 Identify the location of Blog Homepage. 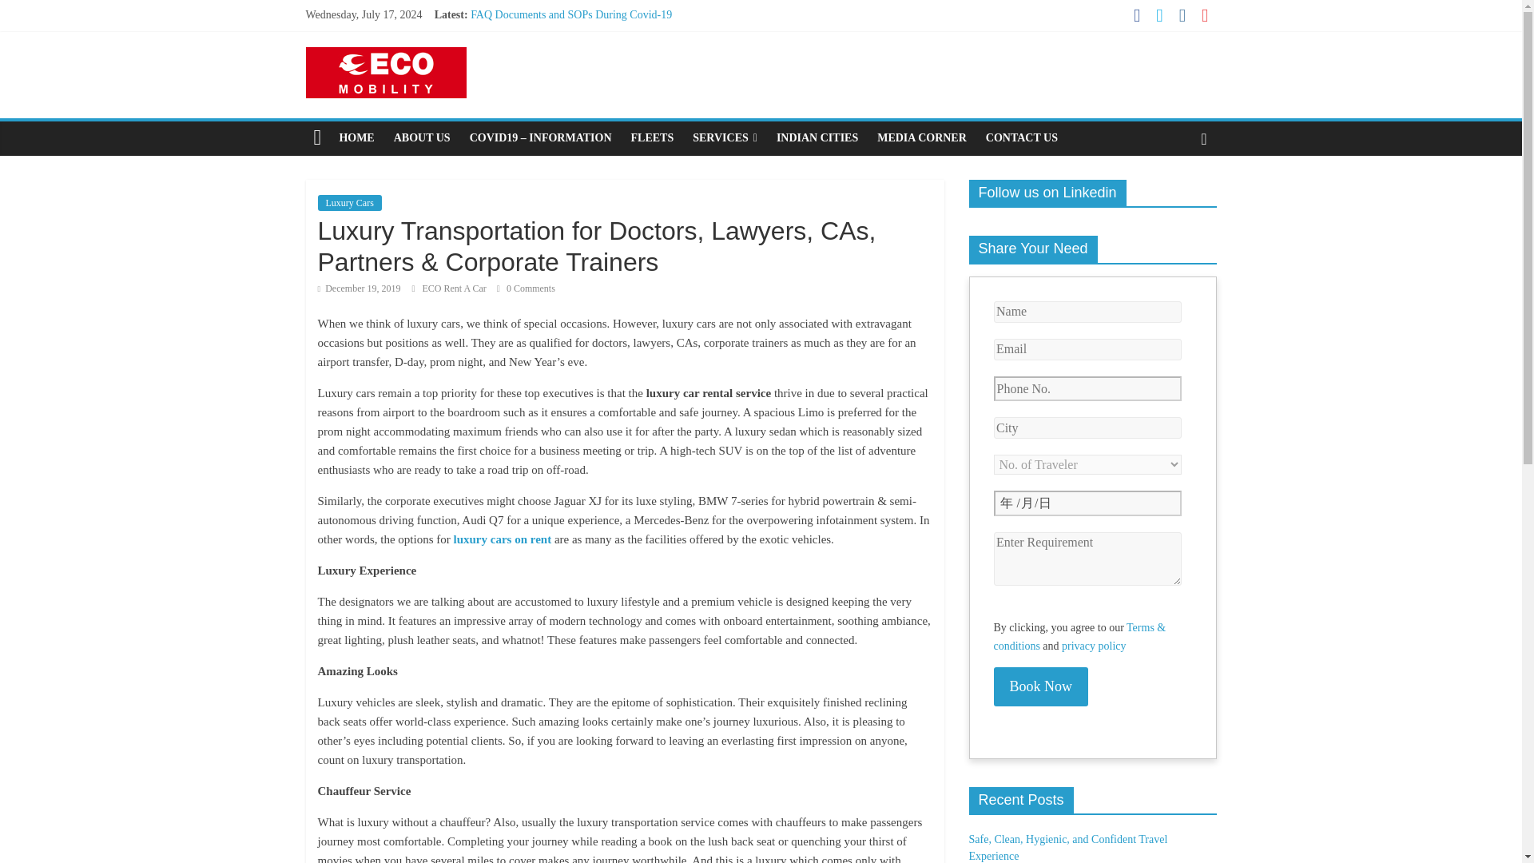
(356, 138).